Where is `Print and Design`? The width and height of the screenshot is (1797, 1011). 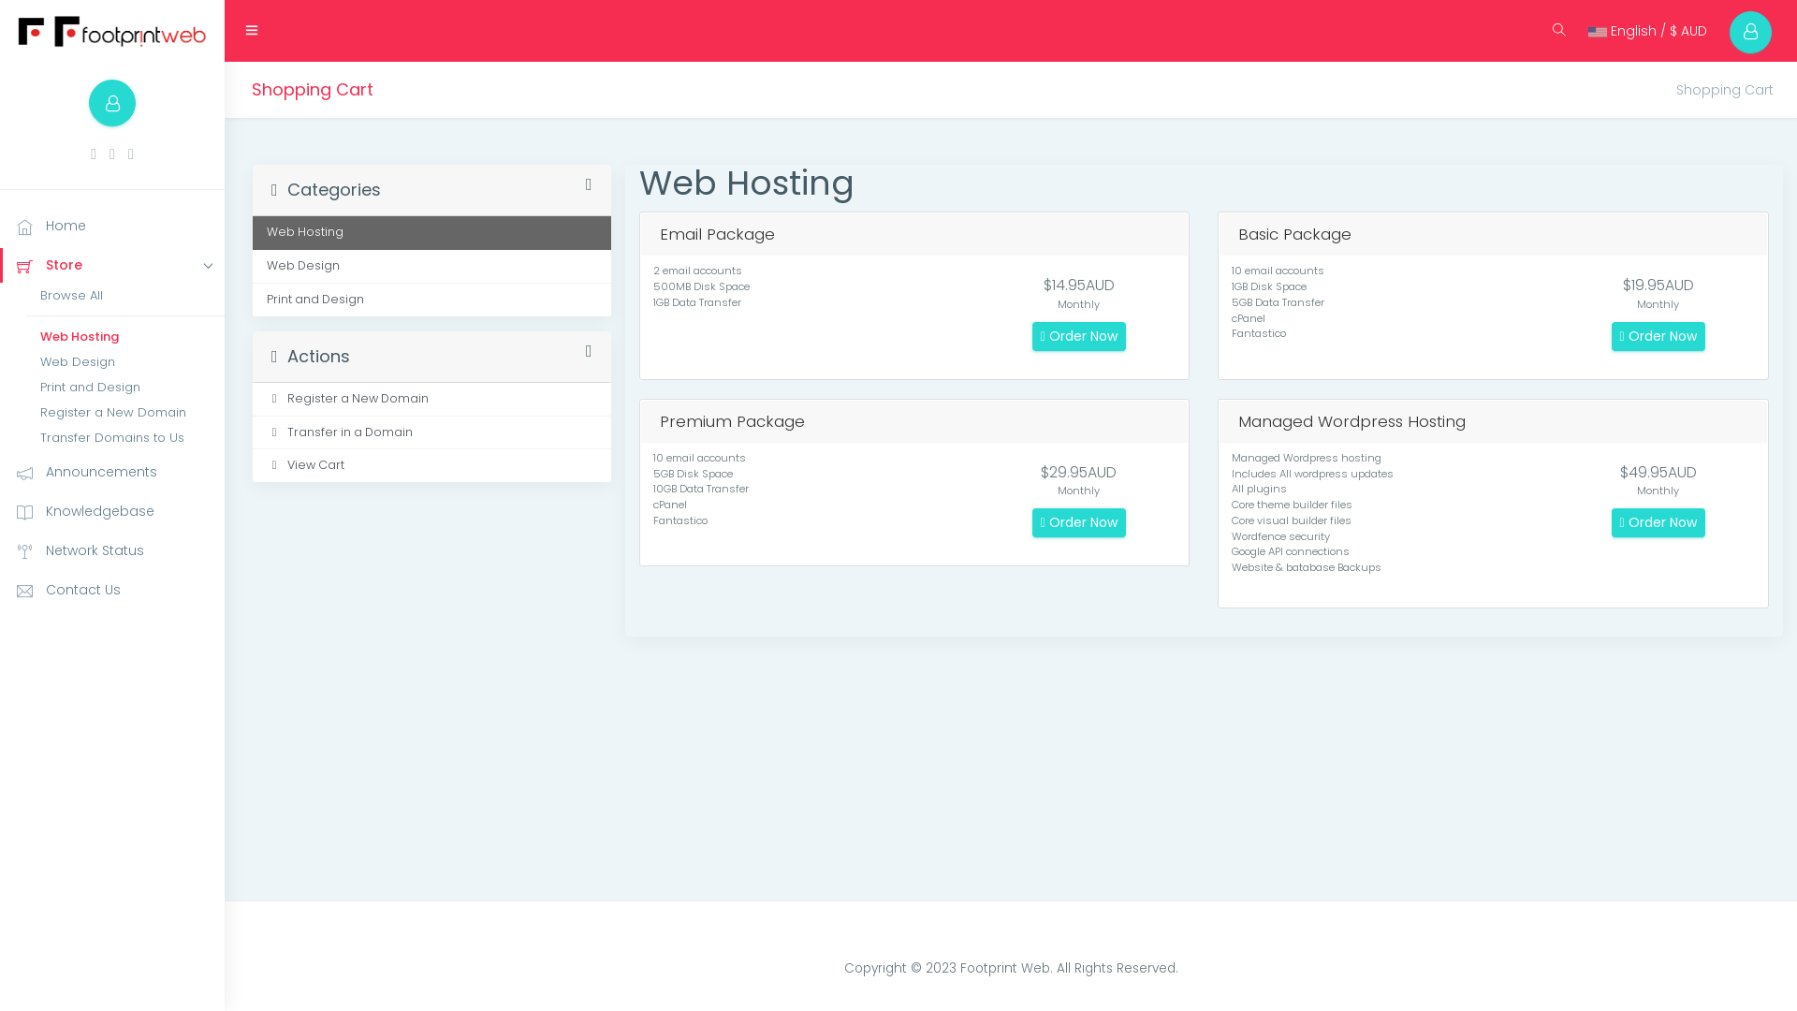
Print and Design is located at coordinates (432, 300).